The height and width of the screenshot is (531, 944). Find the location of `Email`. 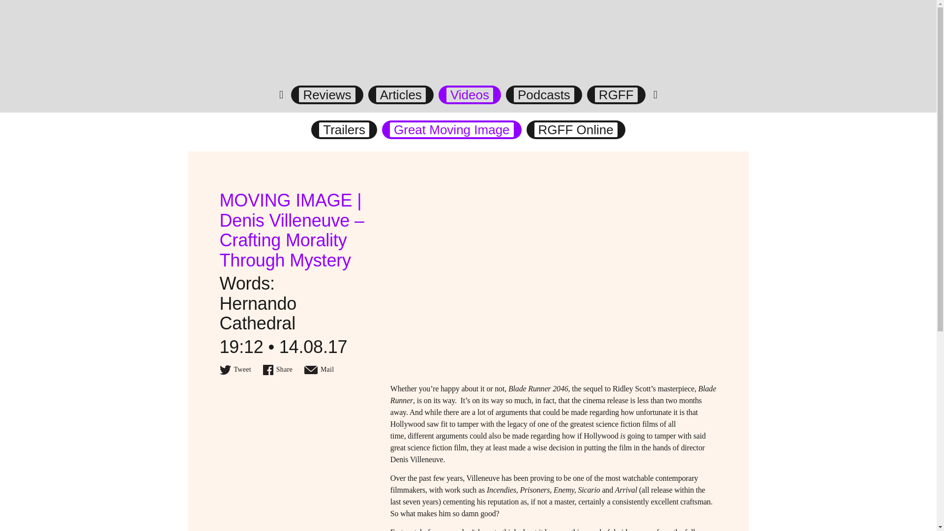

Email is located at coordinates (319, 370).